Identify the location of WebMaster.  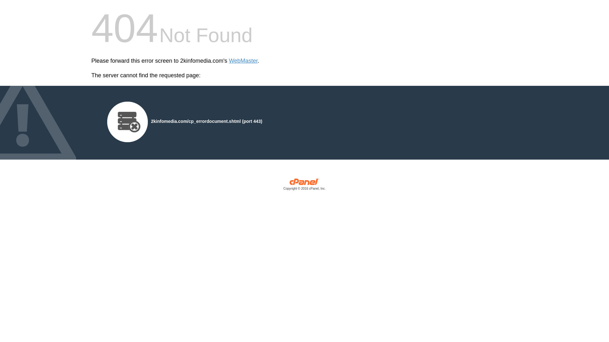
(244, 61).